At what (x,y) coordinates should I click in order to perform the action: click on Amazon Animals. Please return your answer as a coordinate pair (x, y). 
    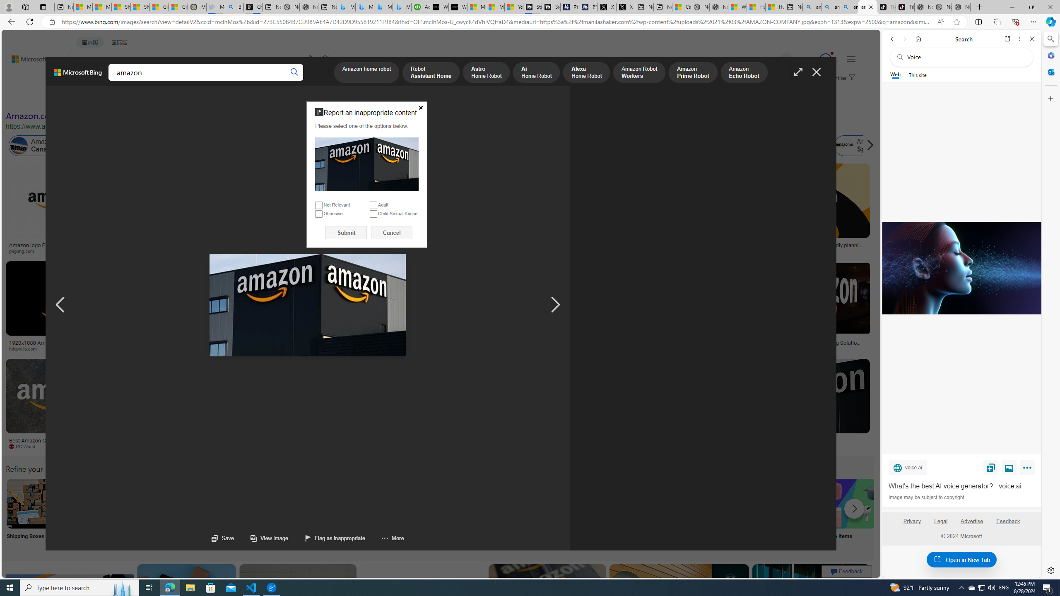
    Looking at the image, I should click on (292, 146).